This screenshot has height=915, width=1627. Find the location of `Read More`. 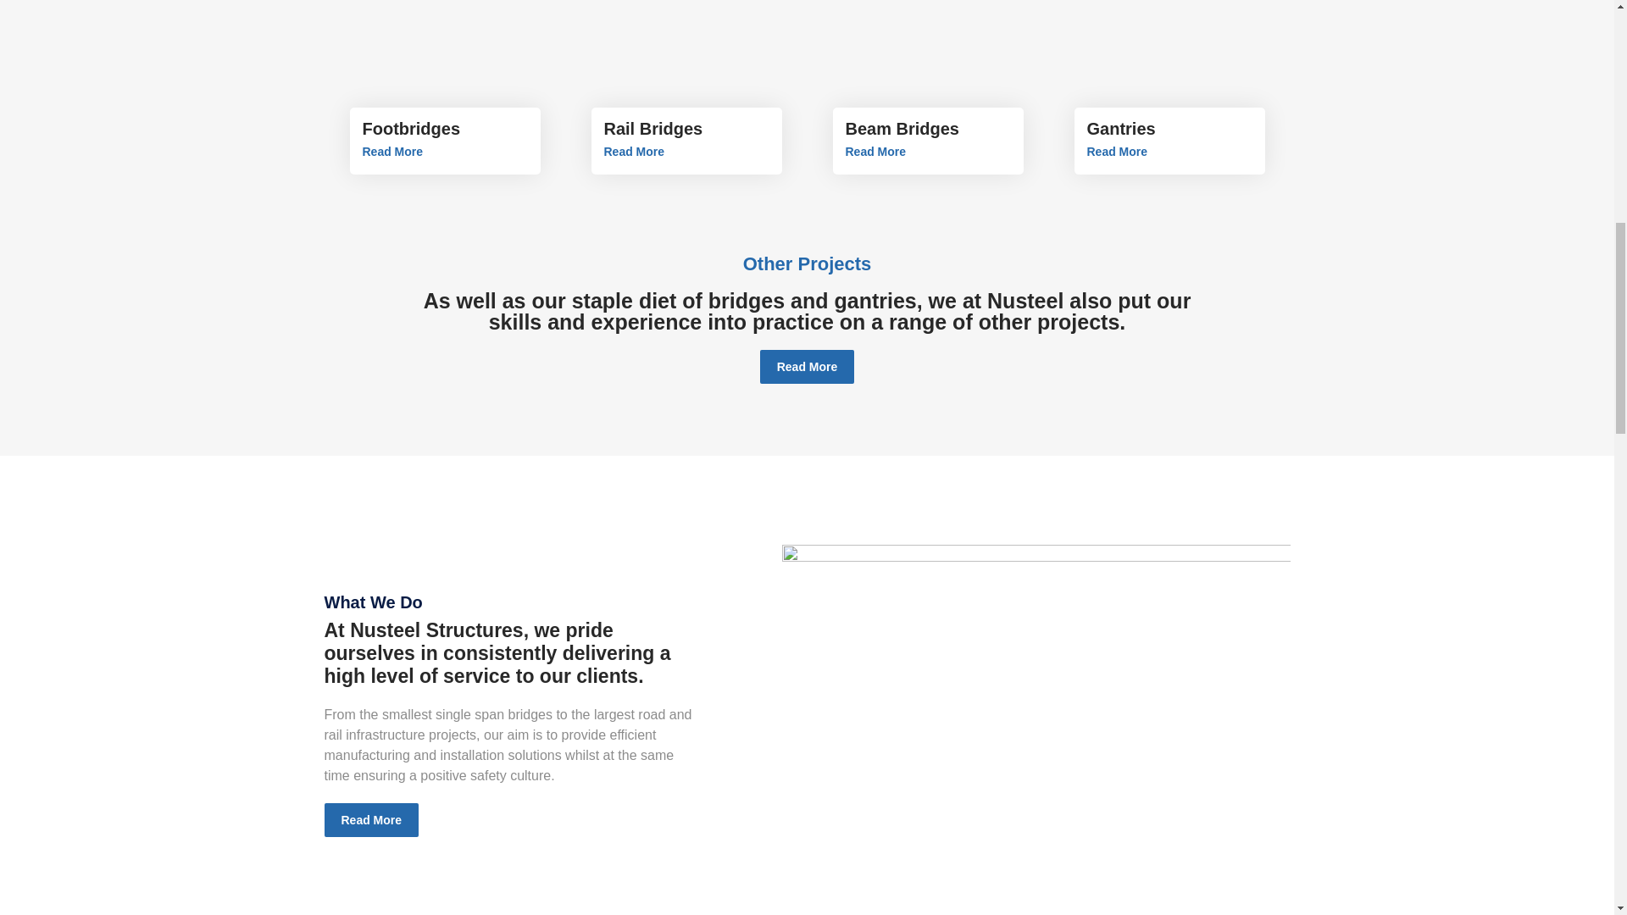

Read More is located at coordinates (634, 151).